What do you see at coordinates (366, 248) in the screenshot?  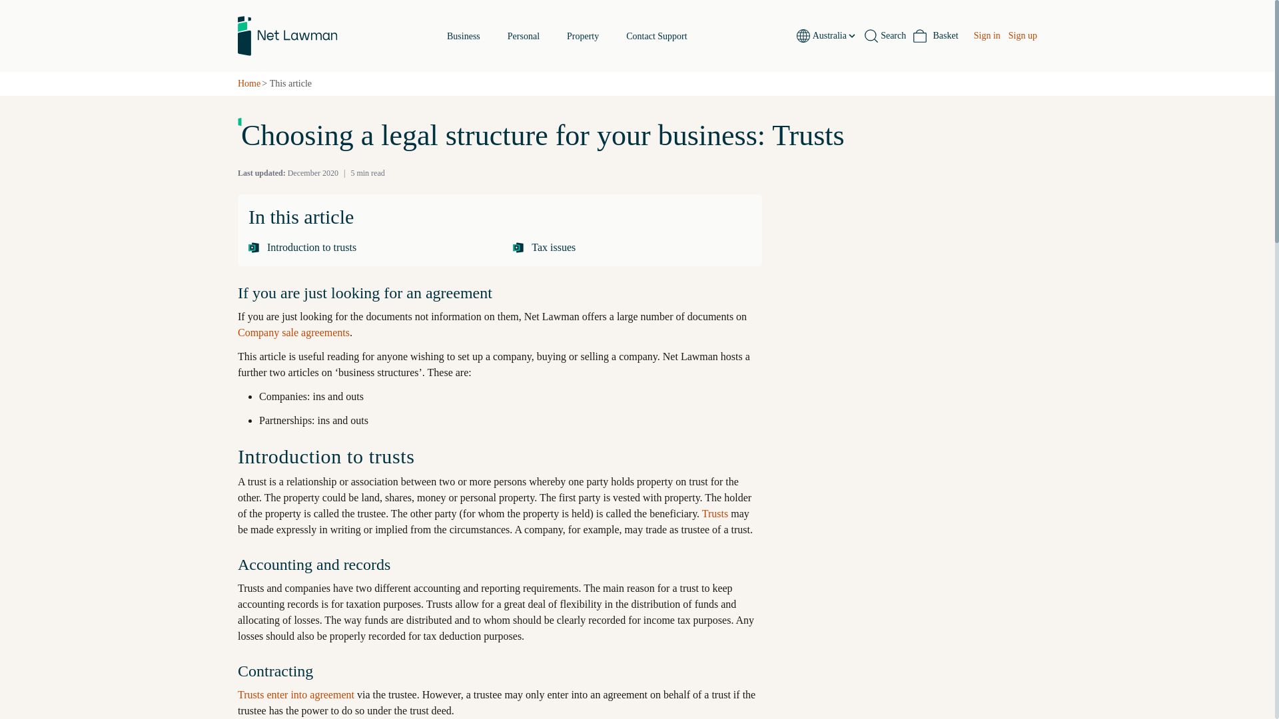 I see `Contact Support` at bounding box center [366, 248].